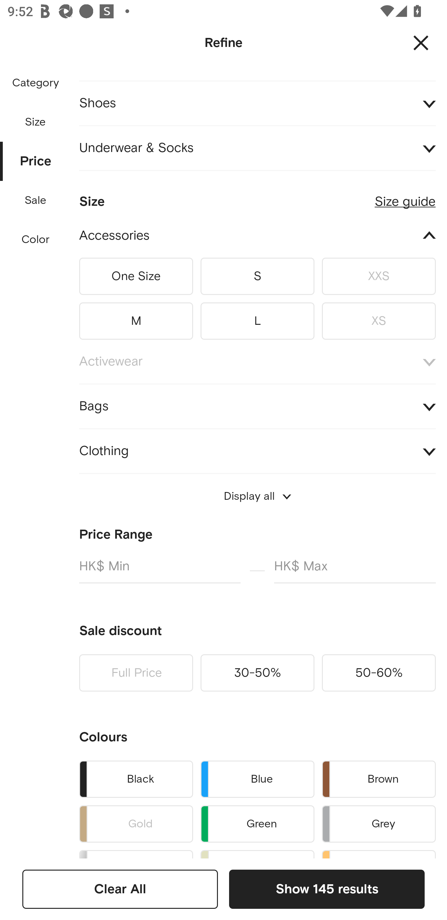 The height and width of the screenshot is (920, 447). I want to click on S, so click(257, 276).